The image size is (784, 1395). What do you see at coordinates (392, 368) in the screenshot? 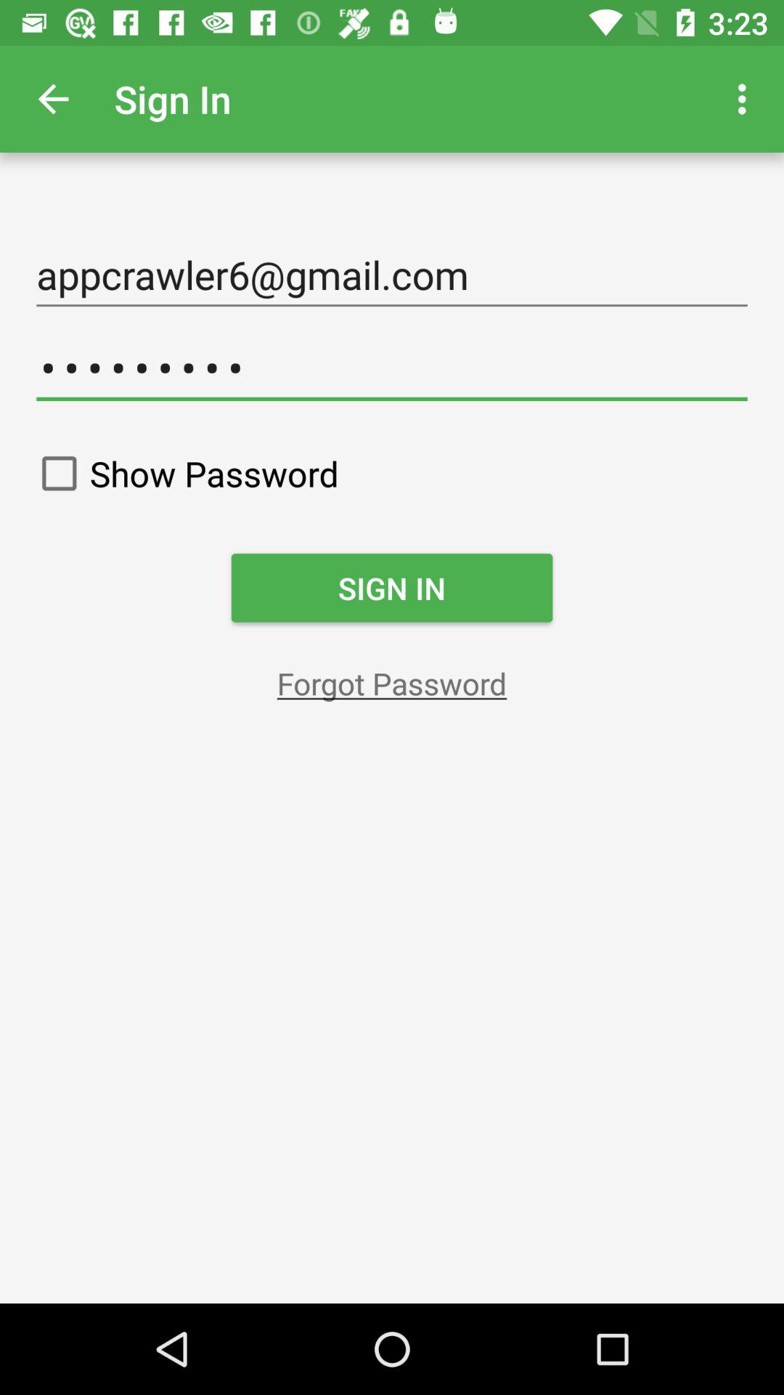
I see `turn off icon below the appcrawler6@gmail.com item` at bounding box center [392, 368].